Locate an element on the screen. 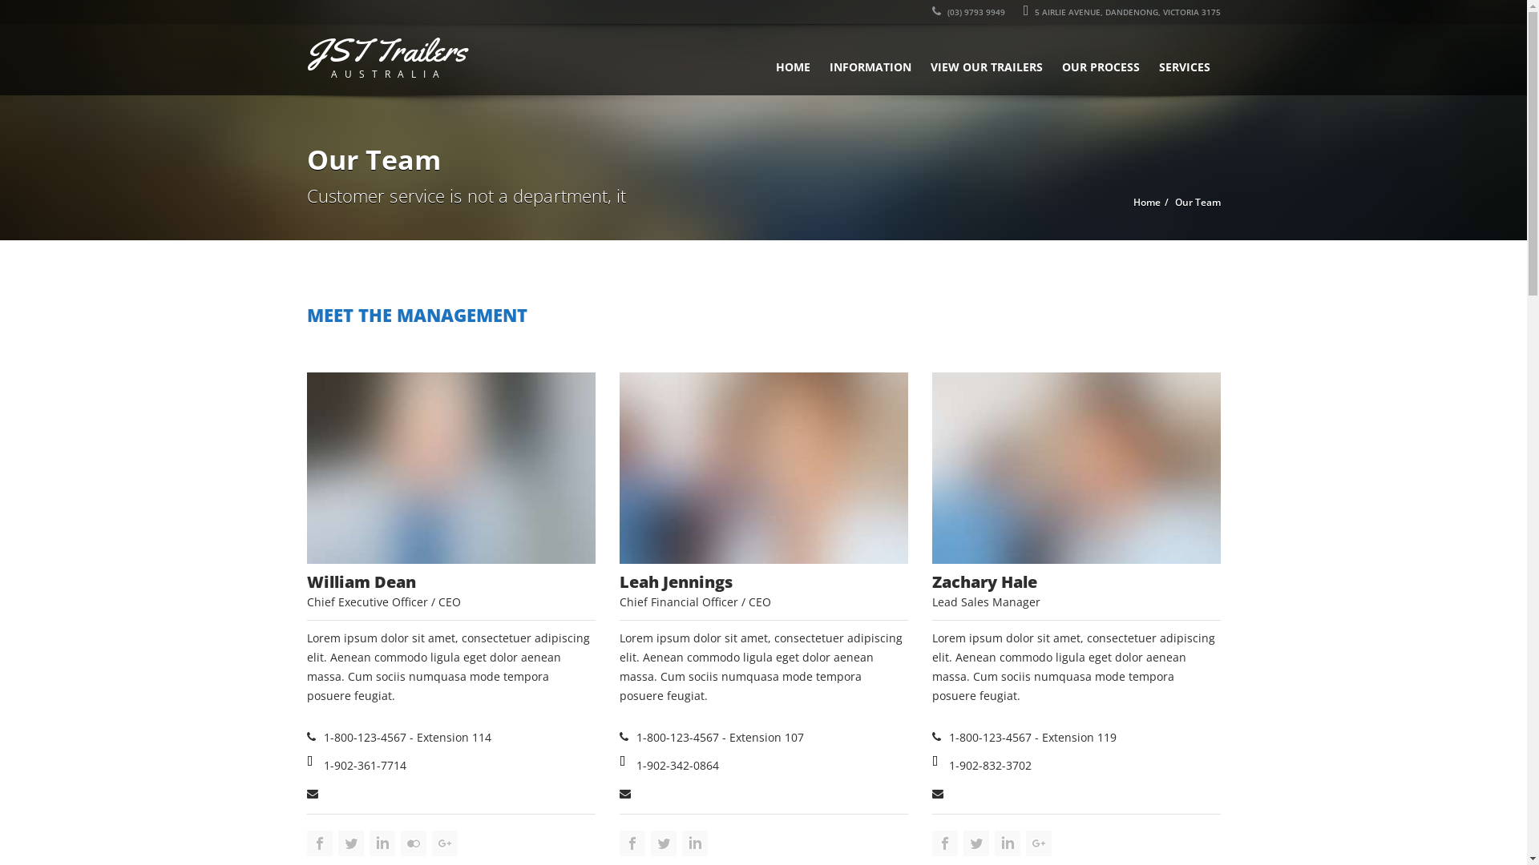 The image size is (1539, 865). SERVICES is located at coordinates (1185, 59).